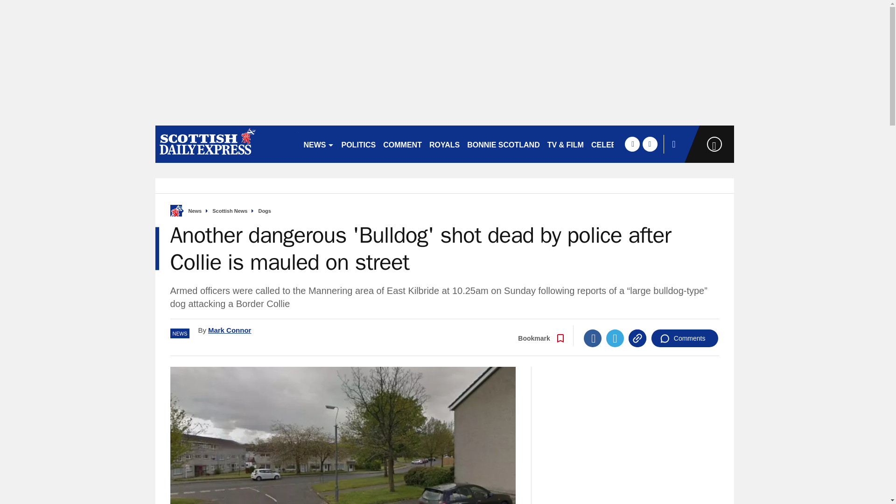 This screenshot has height=504, width=896. What do you see at coordinates (632, 144) in the screenshot?
I see `facebook` at bounding box center [632, 144].